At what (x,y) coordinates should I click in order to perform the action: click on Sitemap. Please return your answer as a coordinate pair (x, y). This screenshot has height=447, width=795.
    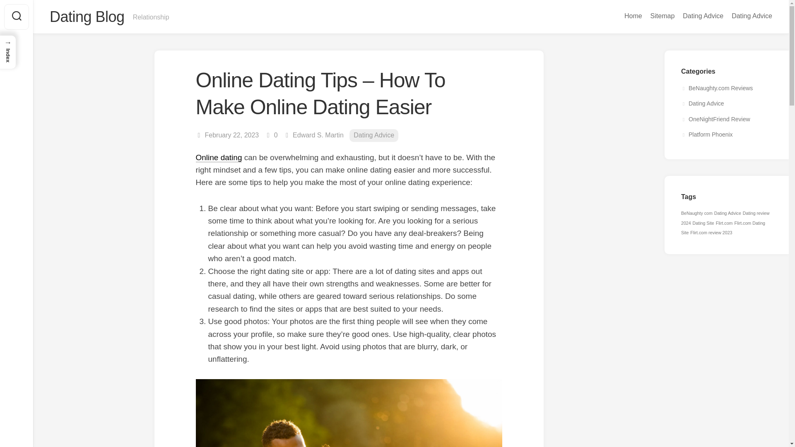
    Looking at the image, I should click on (662, 16).